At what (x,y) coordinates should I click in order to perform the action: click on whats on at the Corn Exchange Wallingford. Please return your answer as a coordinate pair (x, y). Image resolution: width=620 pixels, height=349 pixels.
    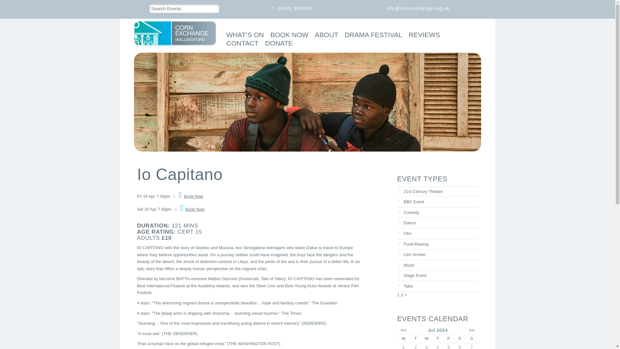
    Looking at the image, I should click on (243, 36).